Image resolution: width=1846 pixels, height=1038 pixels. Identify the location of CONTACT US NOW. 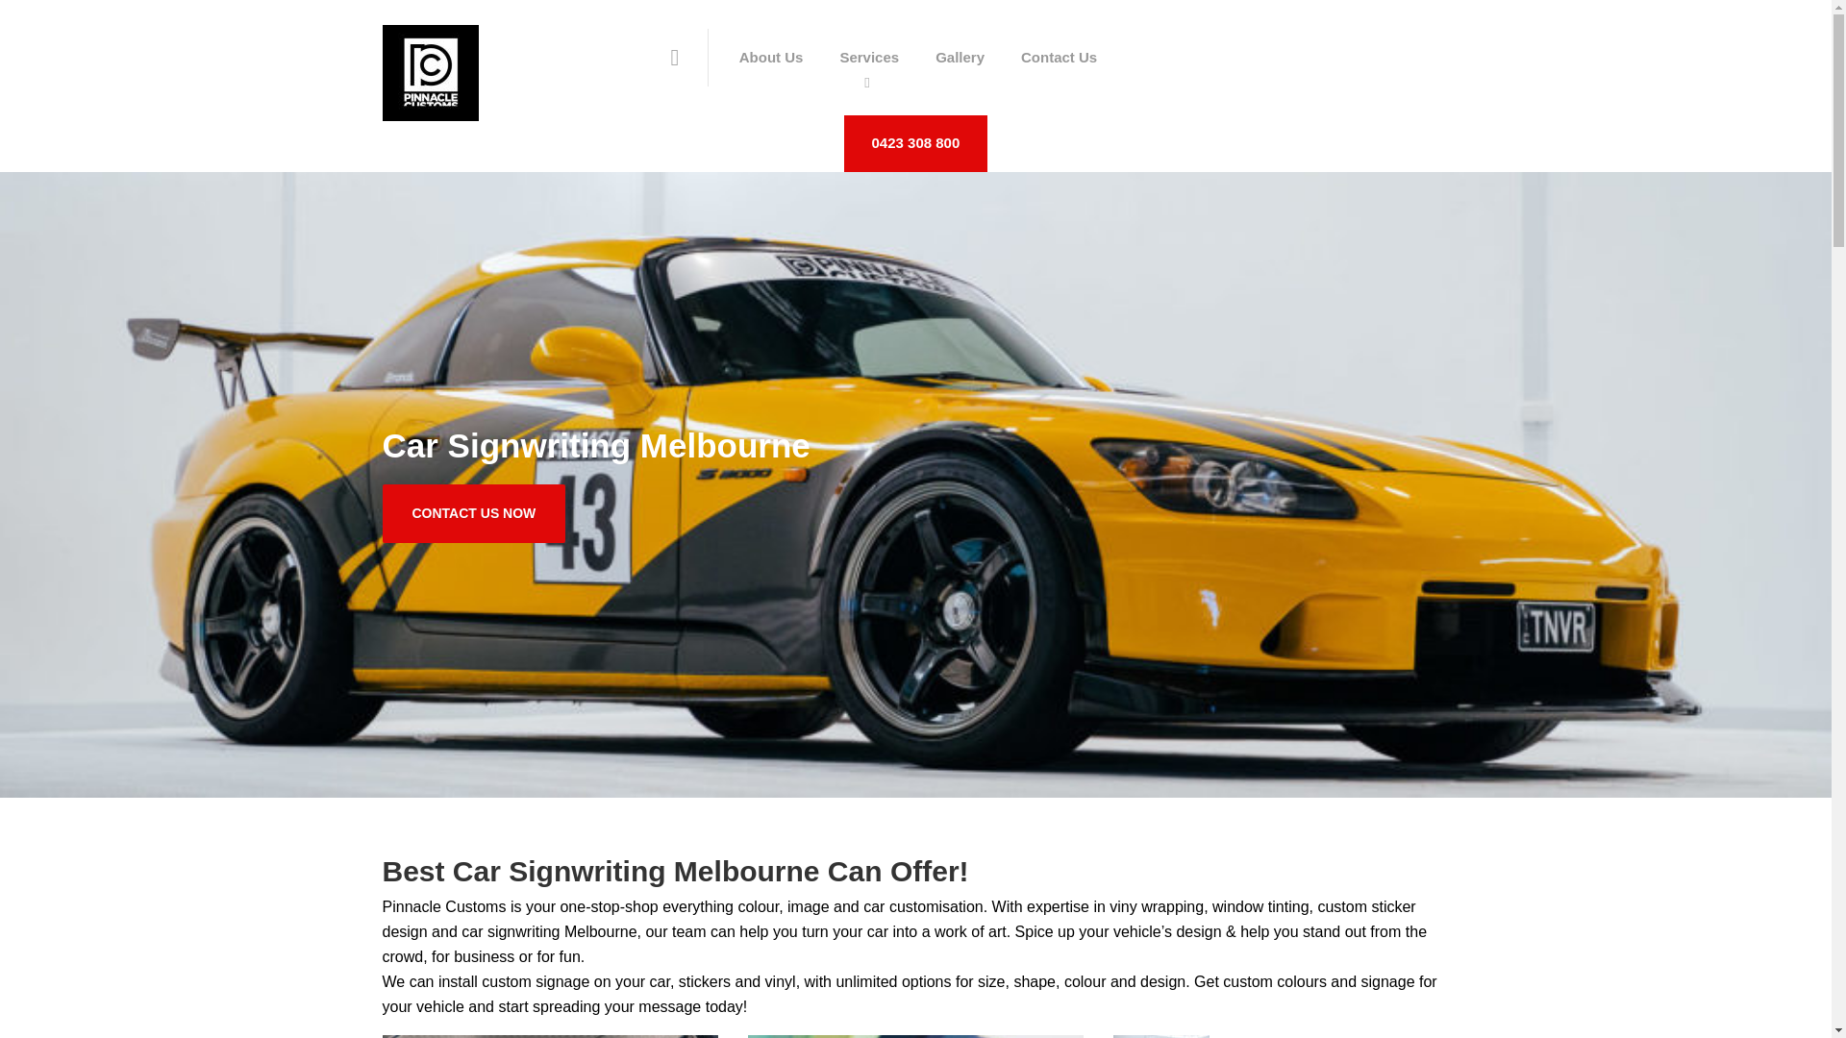
(474, 513).